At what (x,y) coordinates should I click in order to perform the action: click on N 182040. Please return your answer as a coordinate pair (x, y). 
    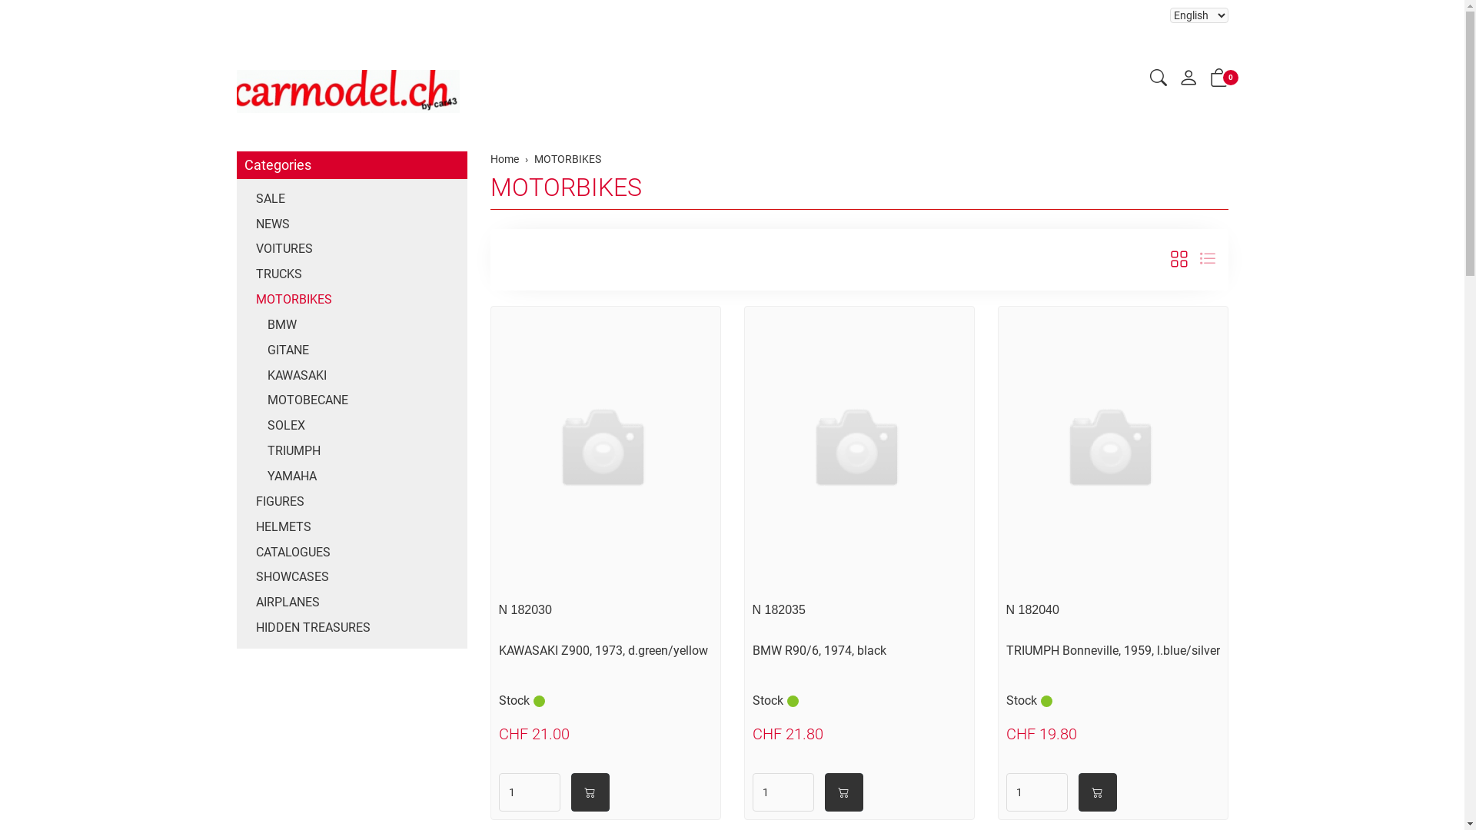
    Looking at the image, I should click on (1032, 610).